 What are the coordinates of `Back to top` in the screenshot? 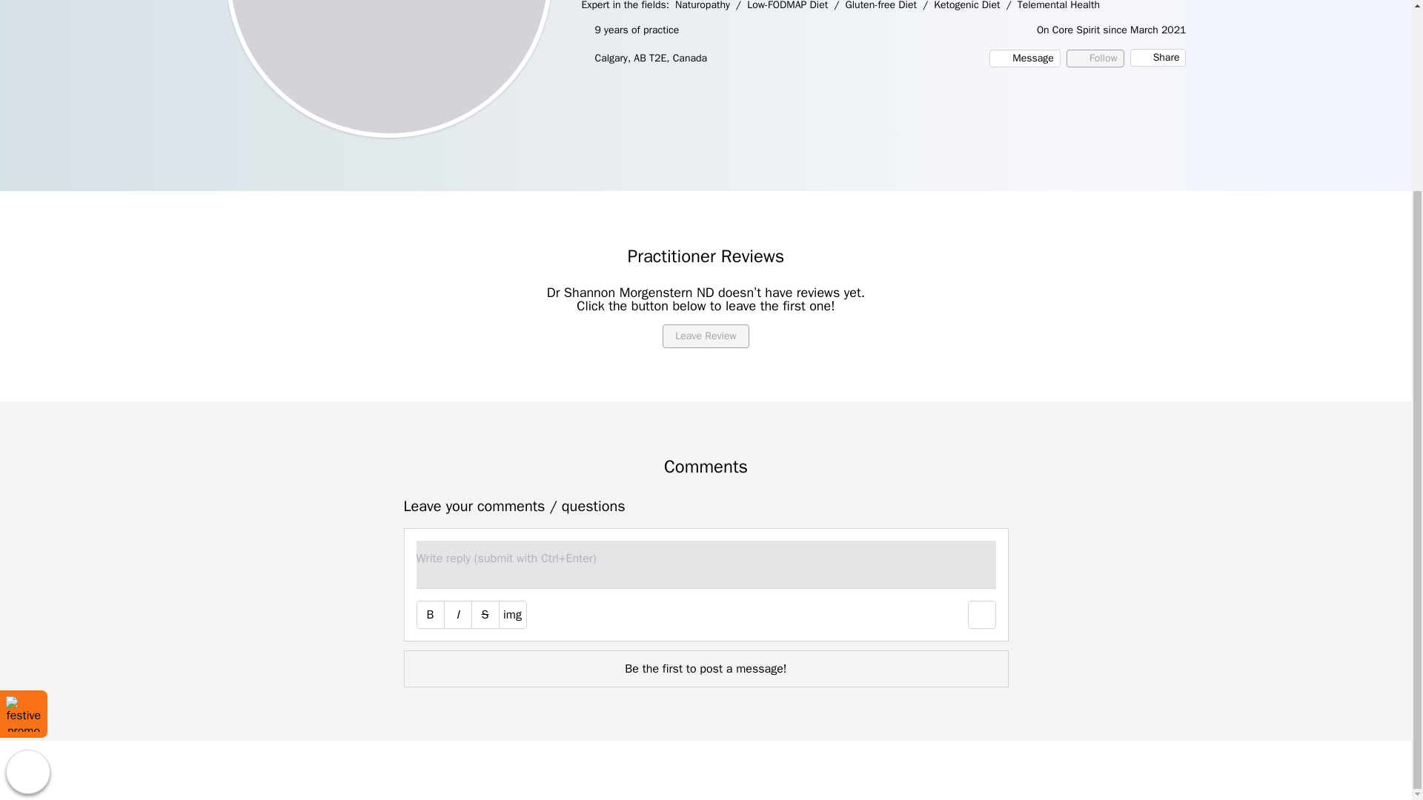 It's located at (27, 530).